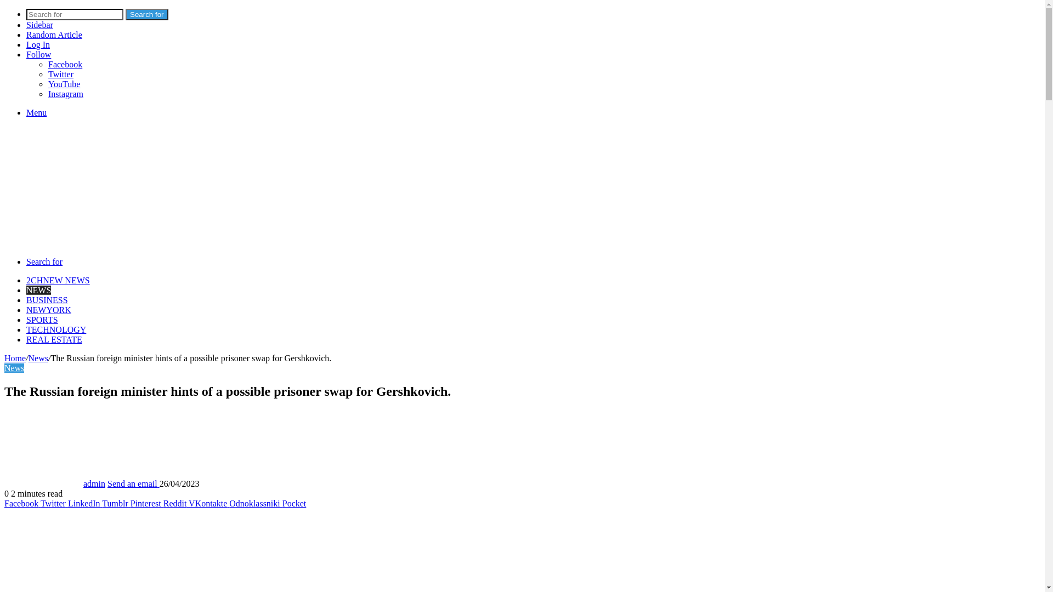  I want to click on News, so click(38, 358).